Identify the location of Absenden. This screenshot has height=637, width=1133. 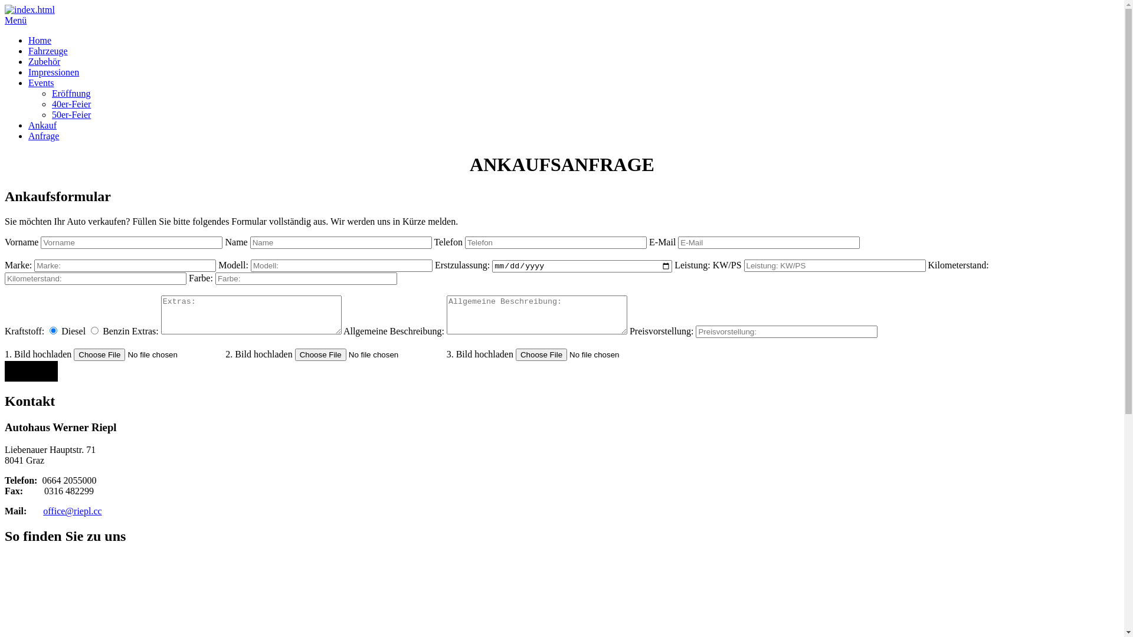
(31, 372).